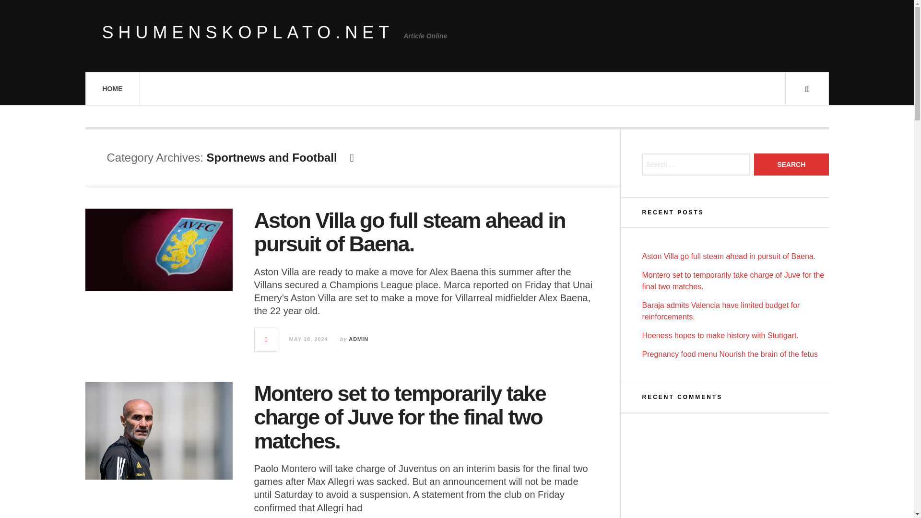  Describe the element at coordinates (266, 340) in the screenshot. I see `Read More...` at that location.